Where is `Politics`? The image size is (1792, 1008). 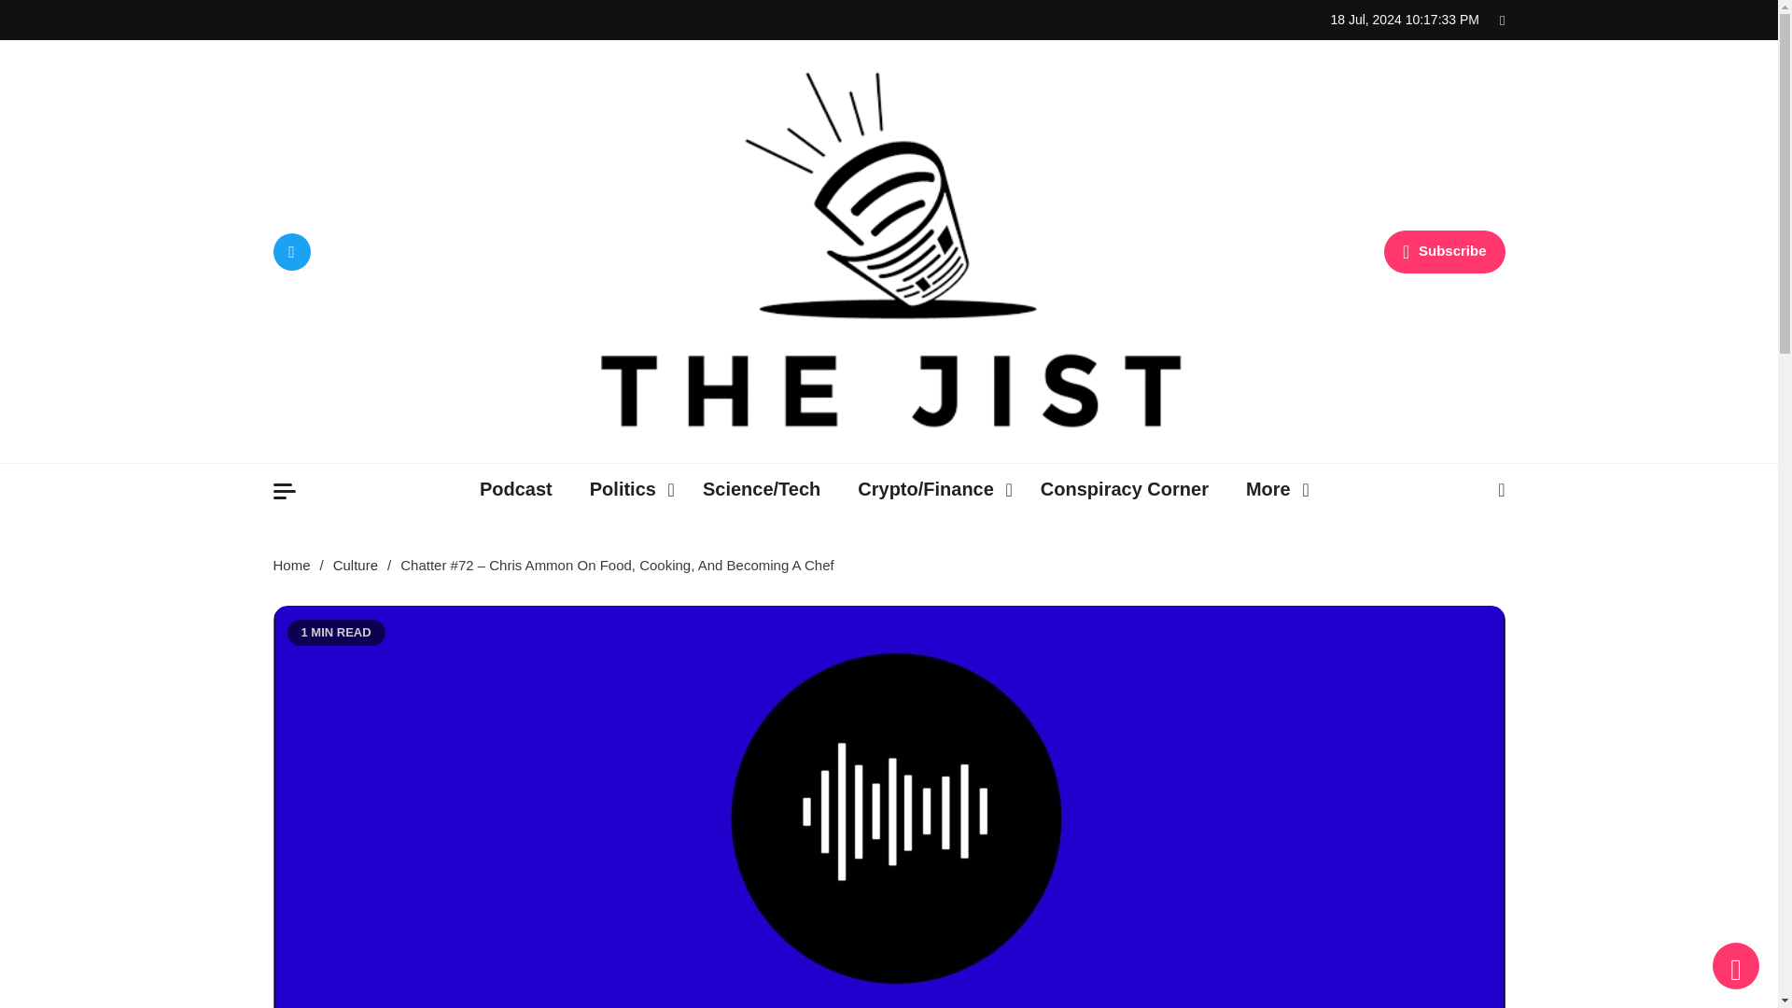 Politics is located at coordinates (627, 489).